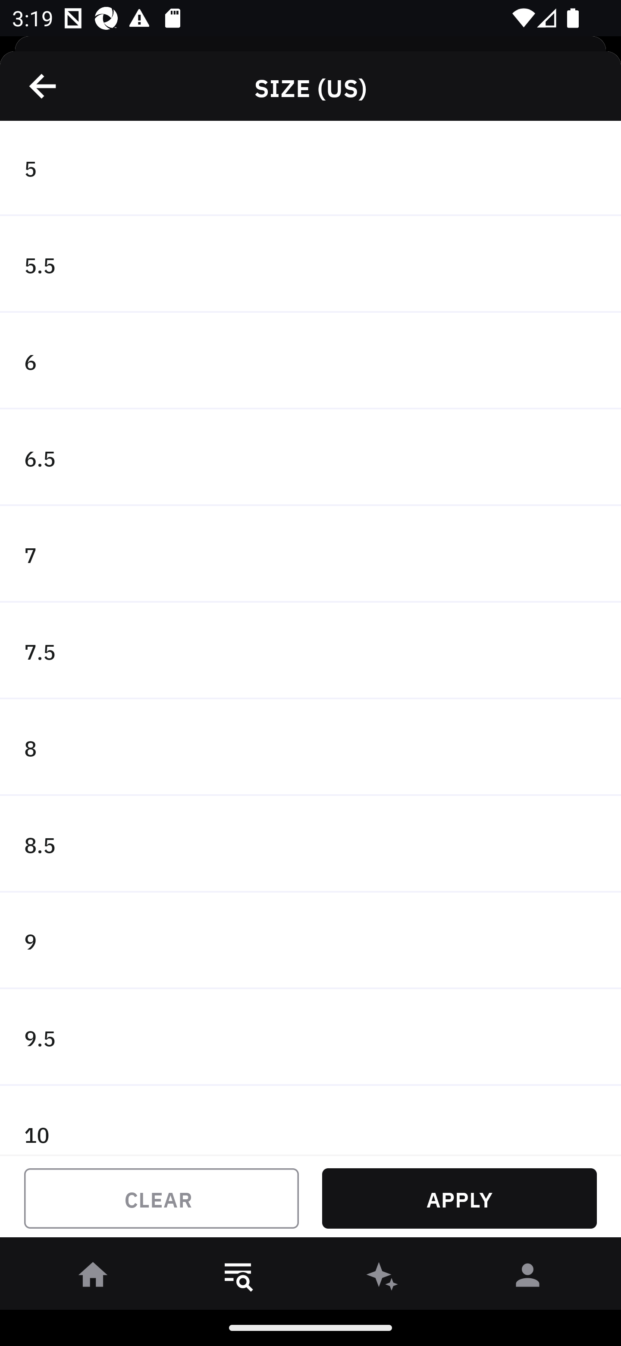 The image size is (621, 1346). I want to click on 8, so click(310, 747).